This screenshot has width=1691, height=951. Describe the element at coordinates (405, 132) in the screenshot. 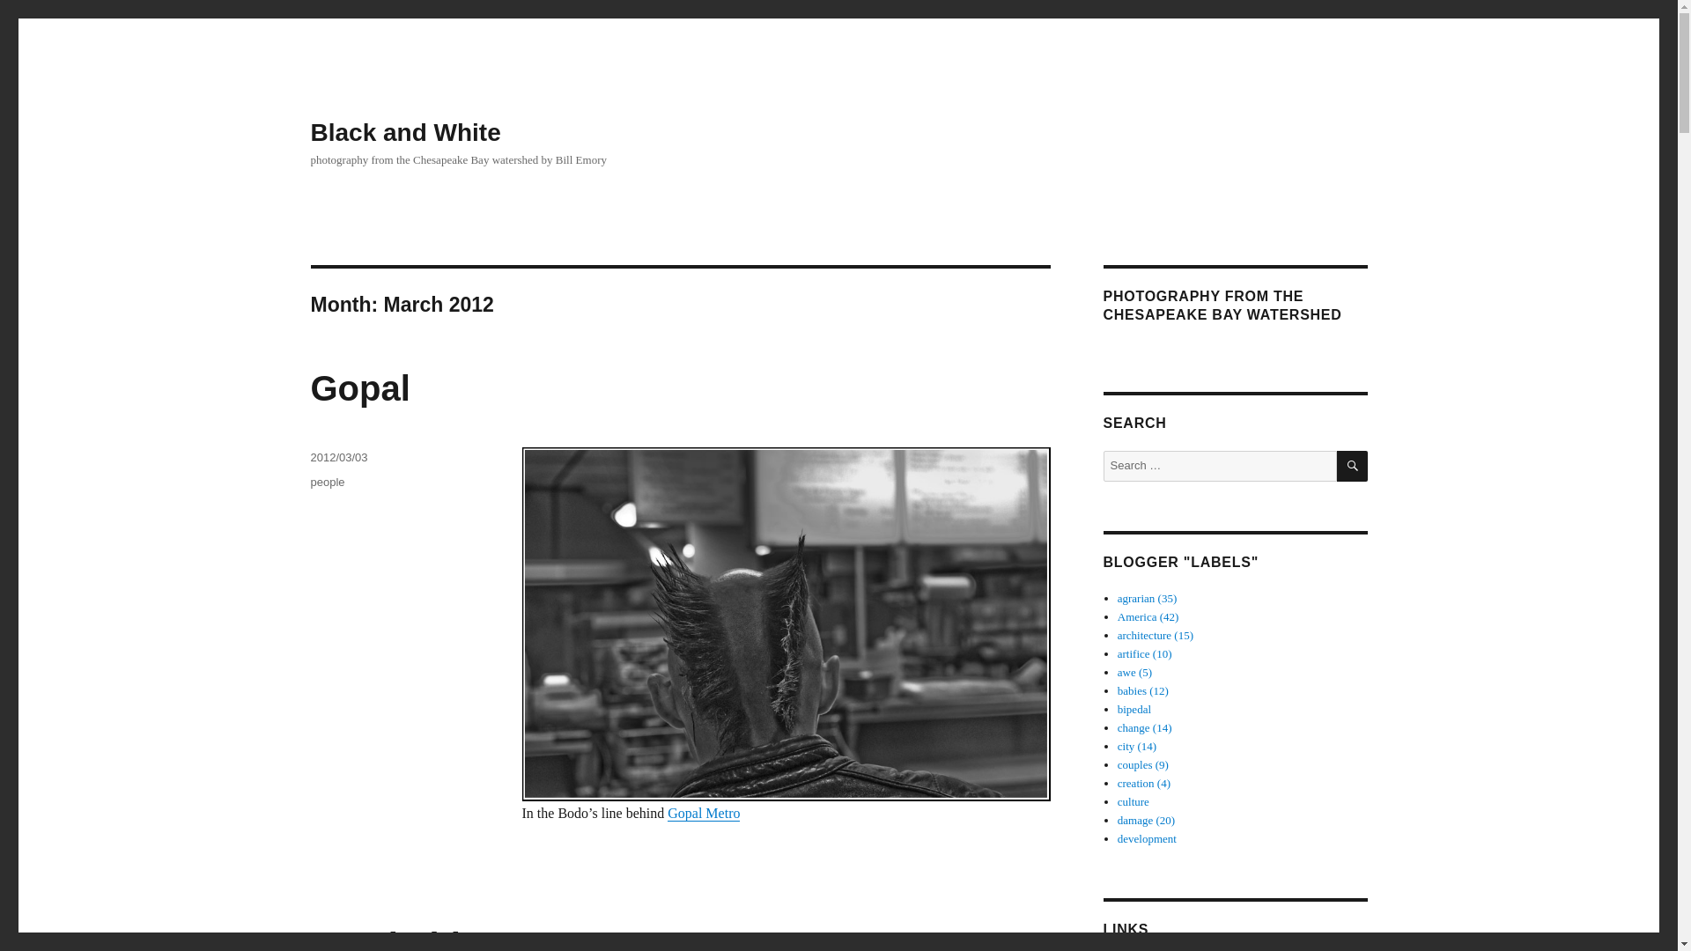

I see `Black and White` at that location.